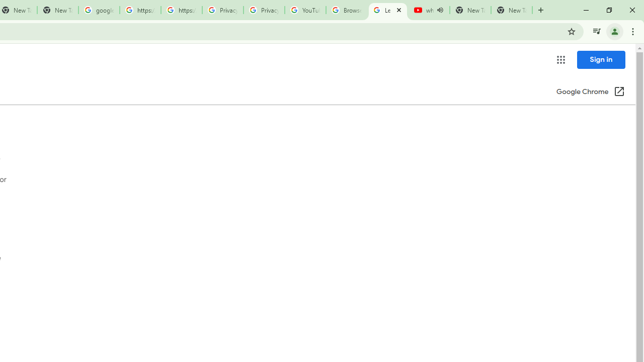  I want to click on https://scholar.google.com/, so click(181, 10).